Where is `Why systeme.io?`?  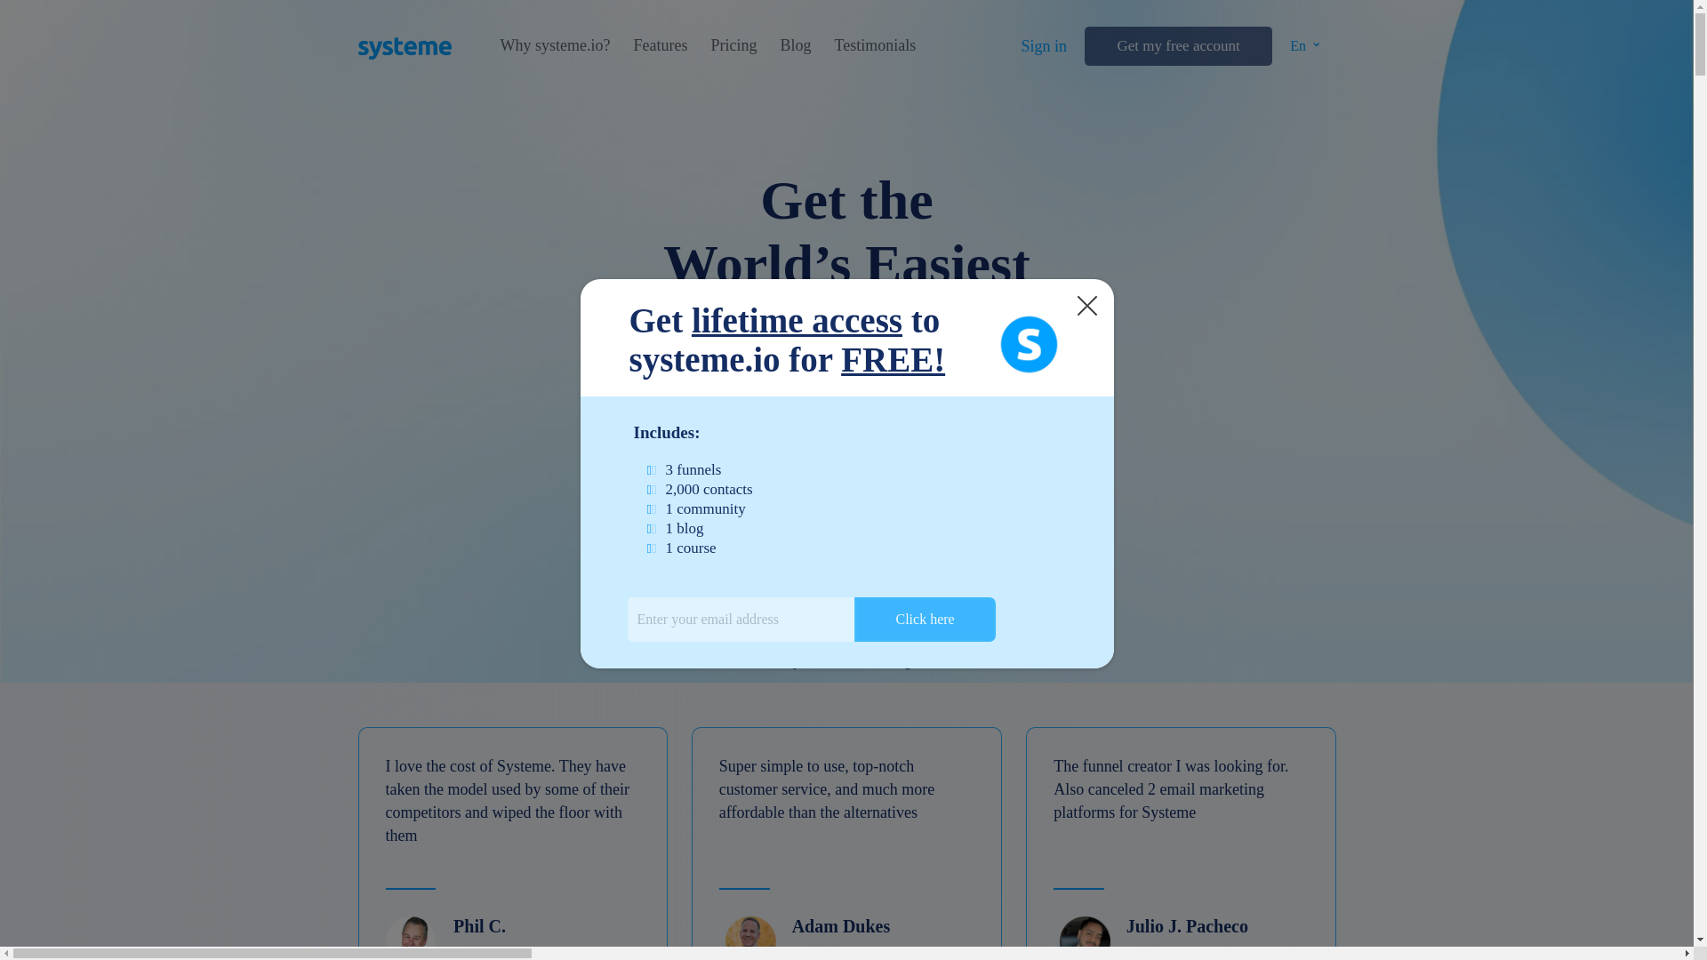
Why systeme.io? is located at coordinates (555, 45).